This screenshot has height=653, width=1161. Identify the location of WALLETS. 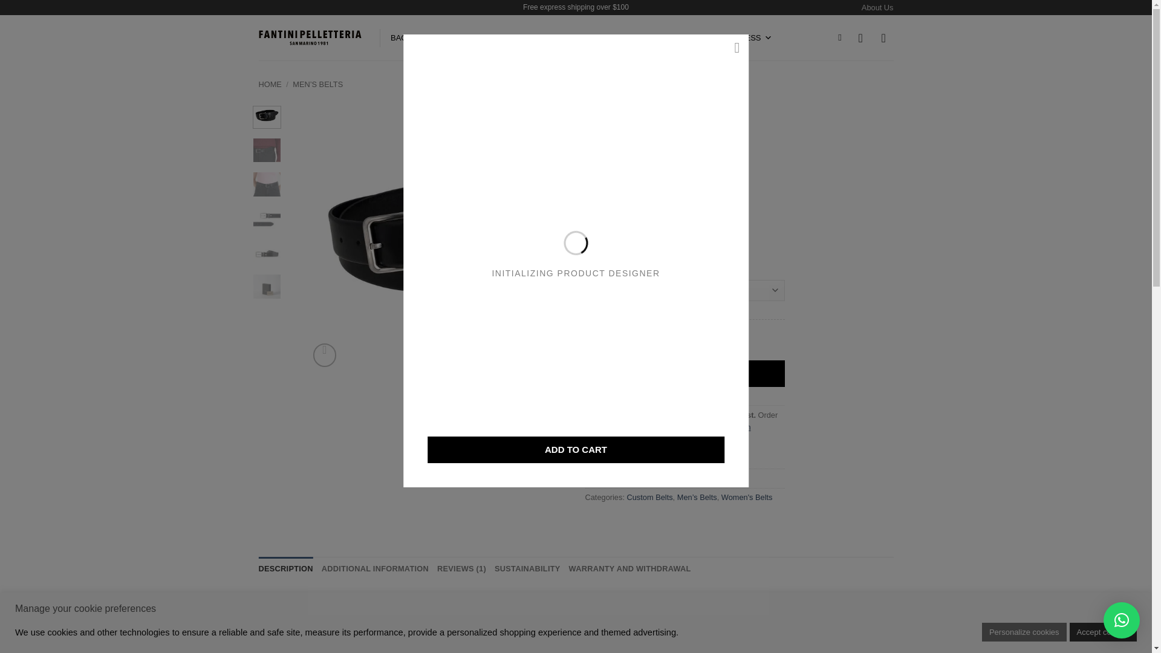
(533, 37).